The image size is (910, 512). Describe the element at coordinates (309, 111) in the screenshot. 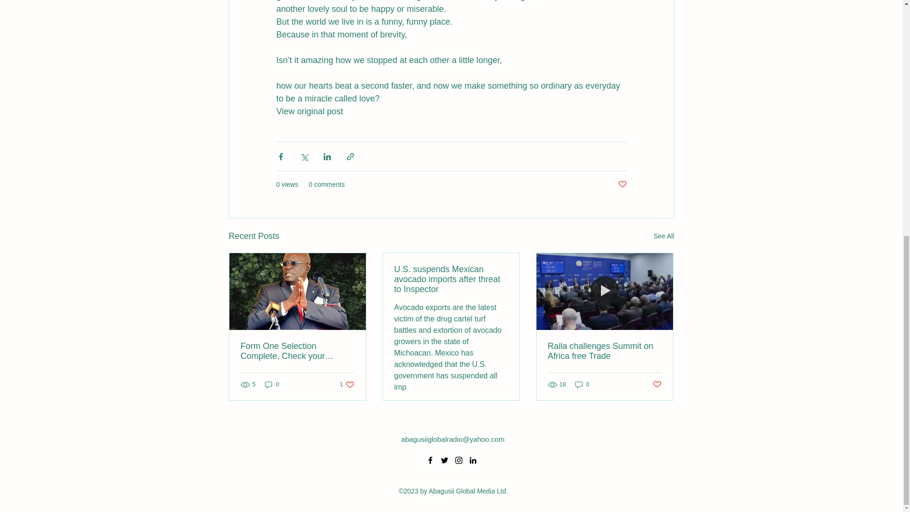

I see `View original post` at that location.